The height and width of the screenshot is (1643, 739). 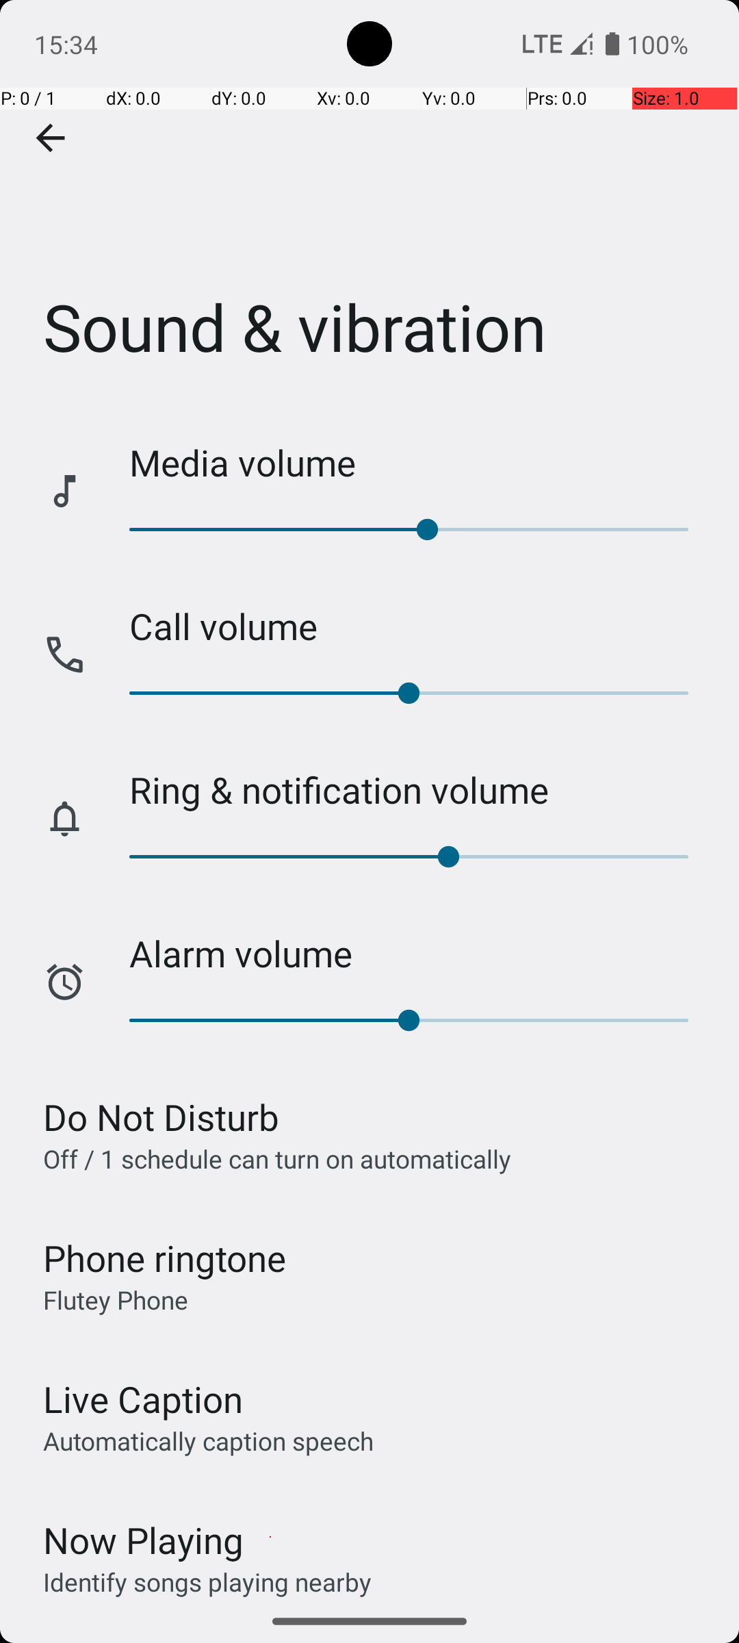 I want to click on Off / 1 schedule can turn on automatically, so click(x=277, y=1158).